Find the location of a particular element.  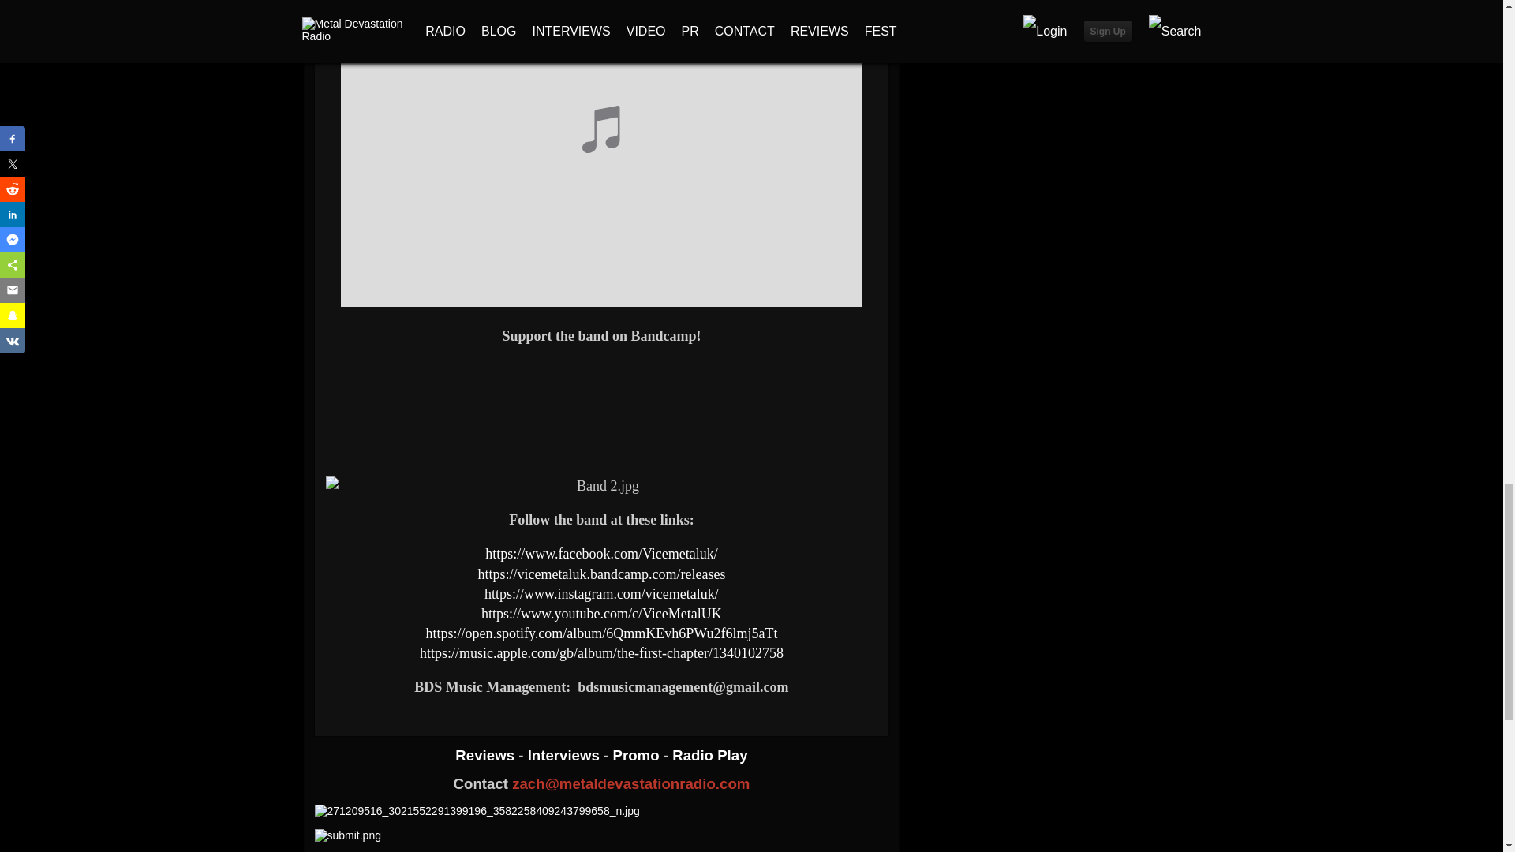

Radio Play is located at coordinates (709, 755).